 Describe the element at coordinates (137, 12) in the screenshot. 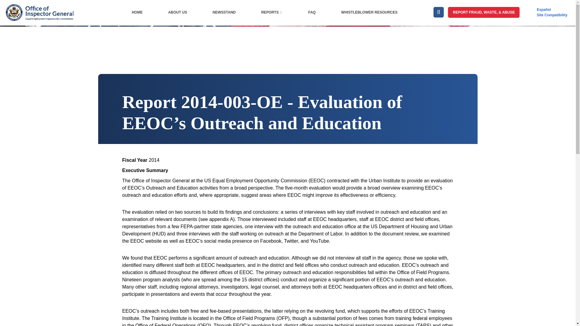

I see `HOME` at that location.